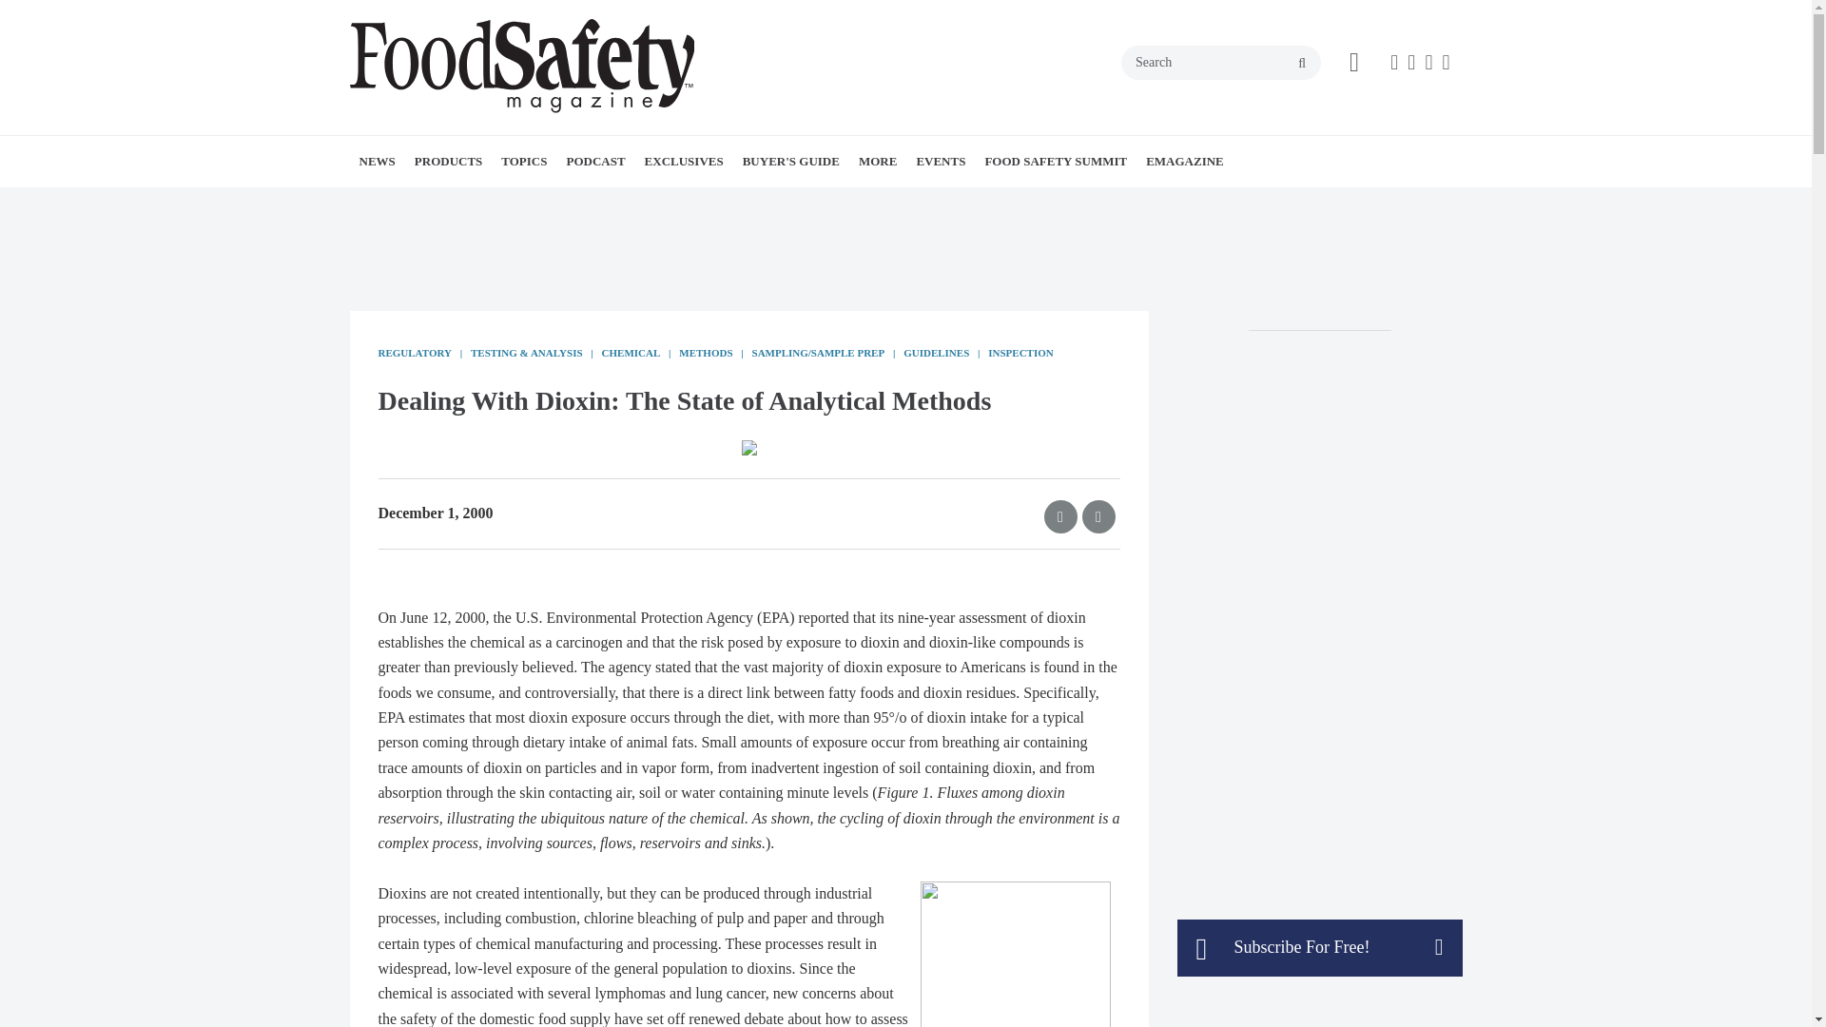 This screenshot has height=1027, width=1826. Describe the element at coordinates (523, 161) in the screenshot. I see `TOPICS` at that location.